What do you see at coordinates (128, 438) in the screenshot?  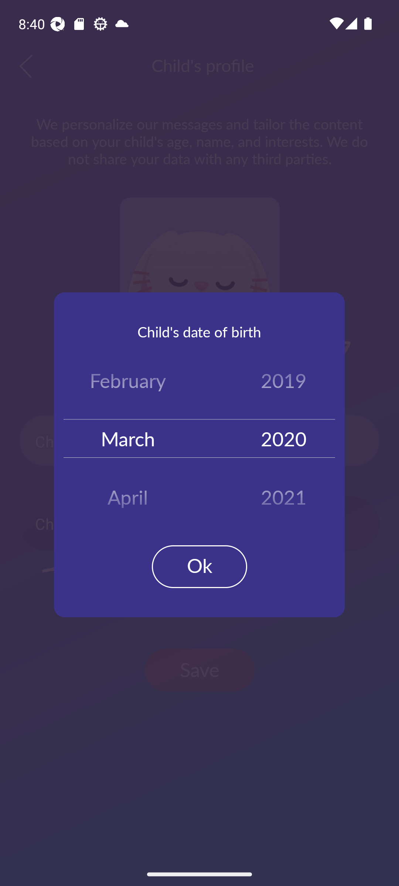 I see `March` at bounding box center [128, 438].